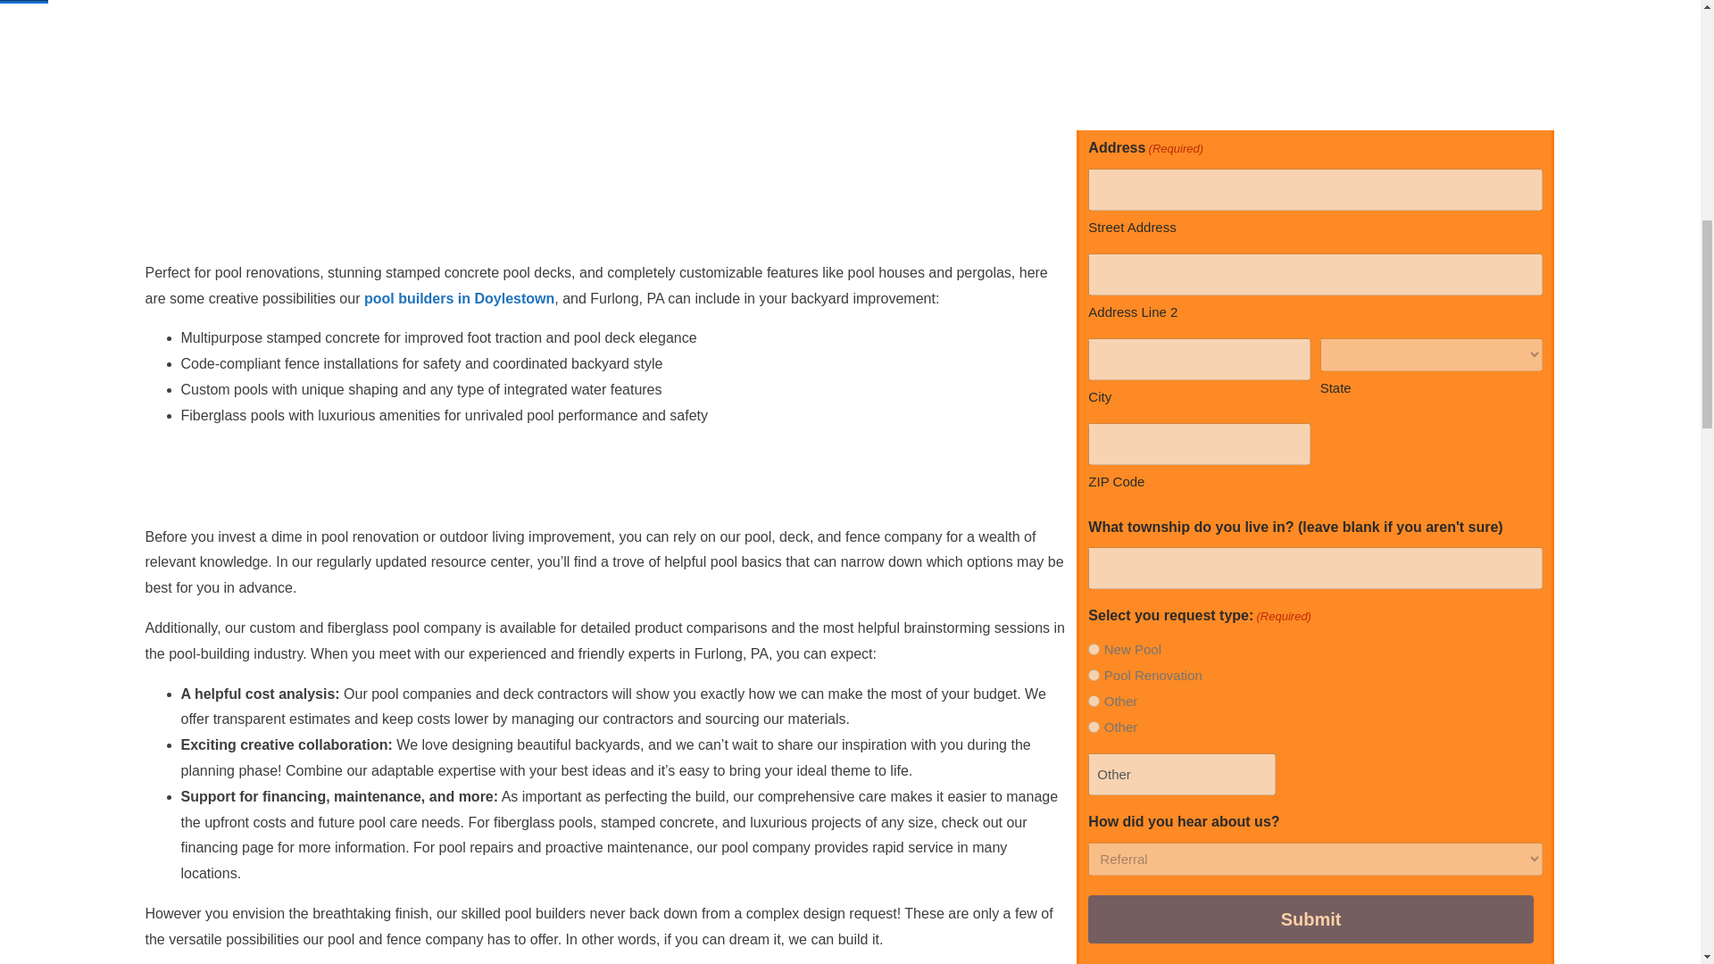 The image size is (1714, 964). What do you see at coordinates (1094, 675) in the screenshot?
I see `Pool Renovation` at bounding box center [1094, 675].